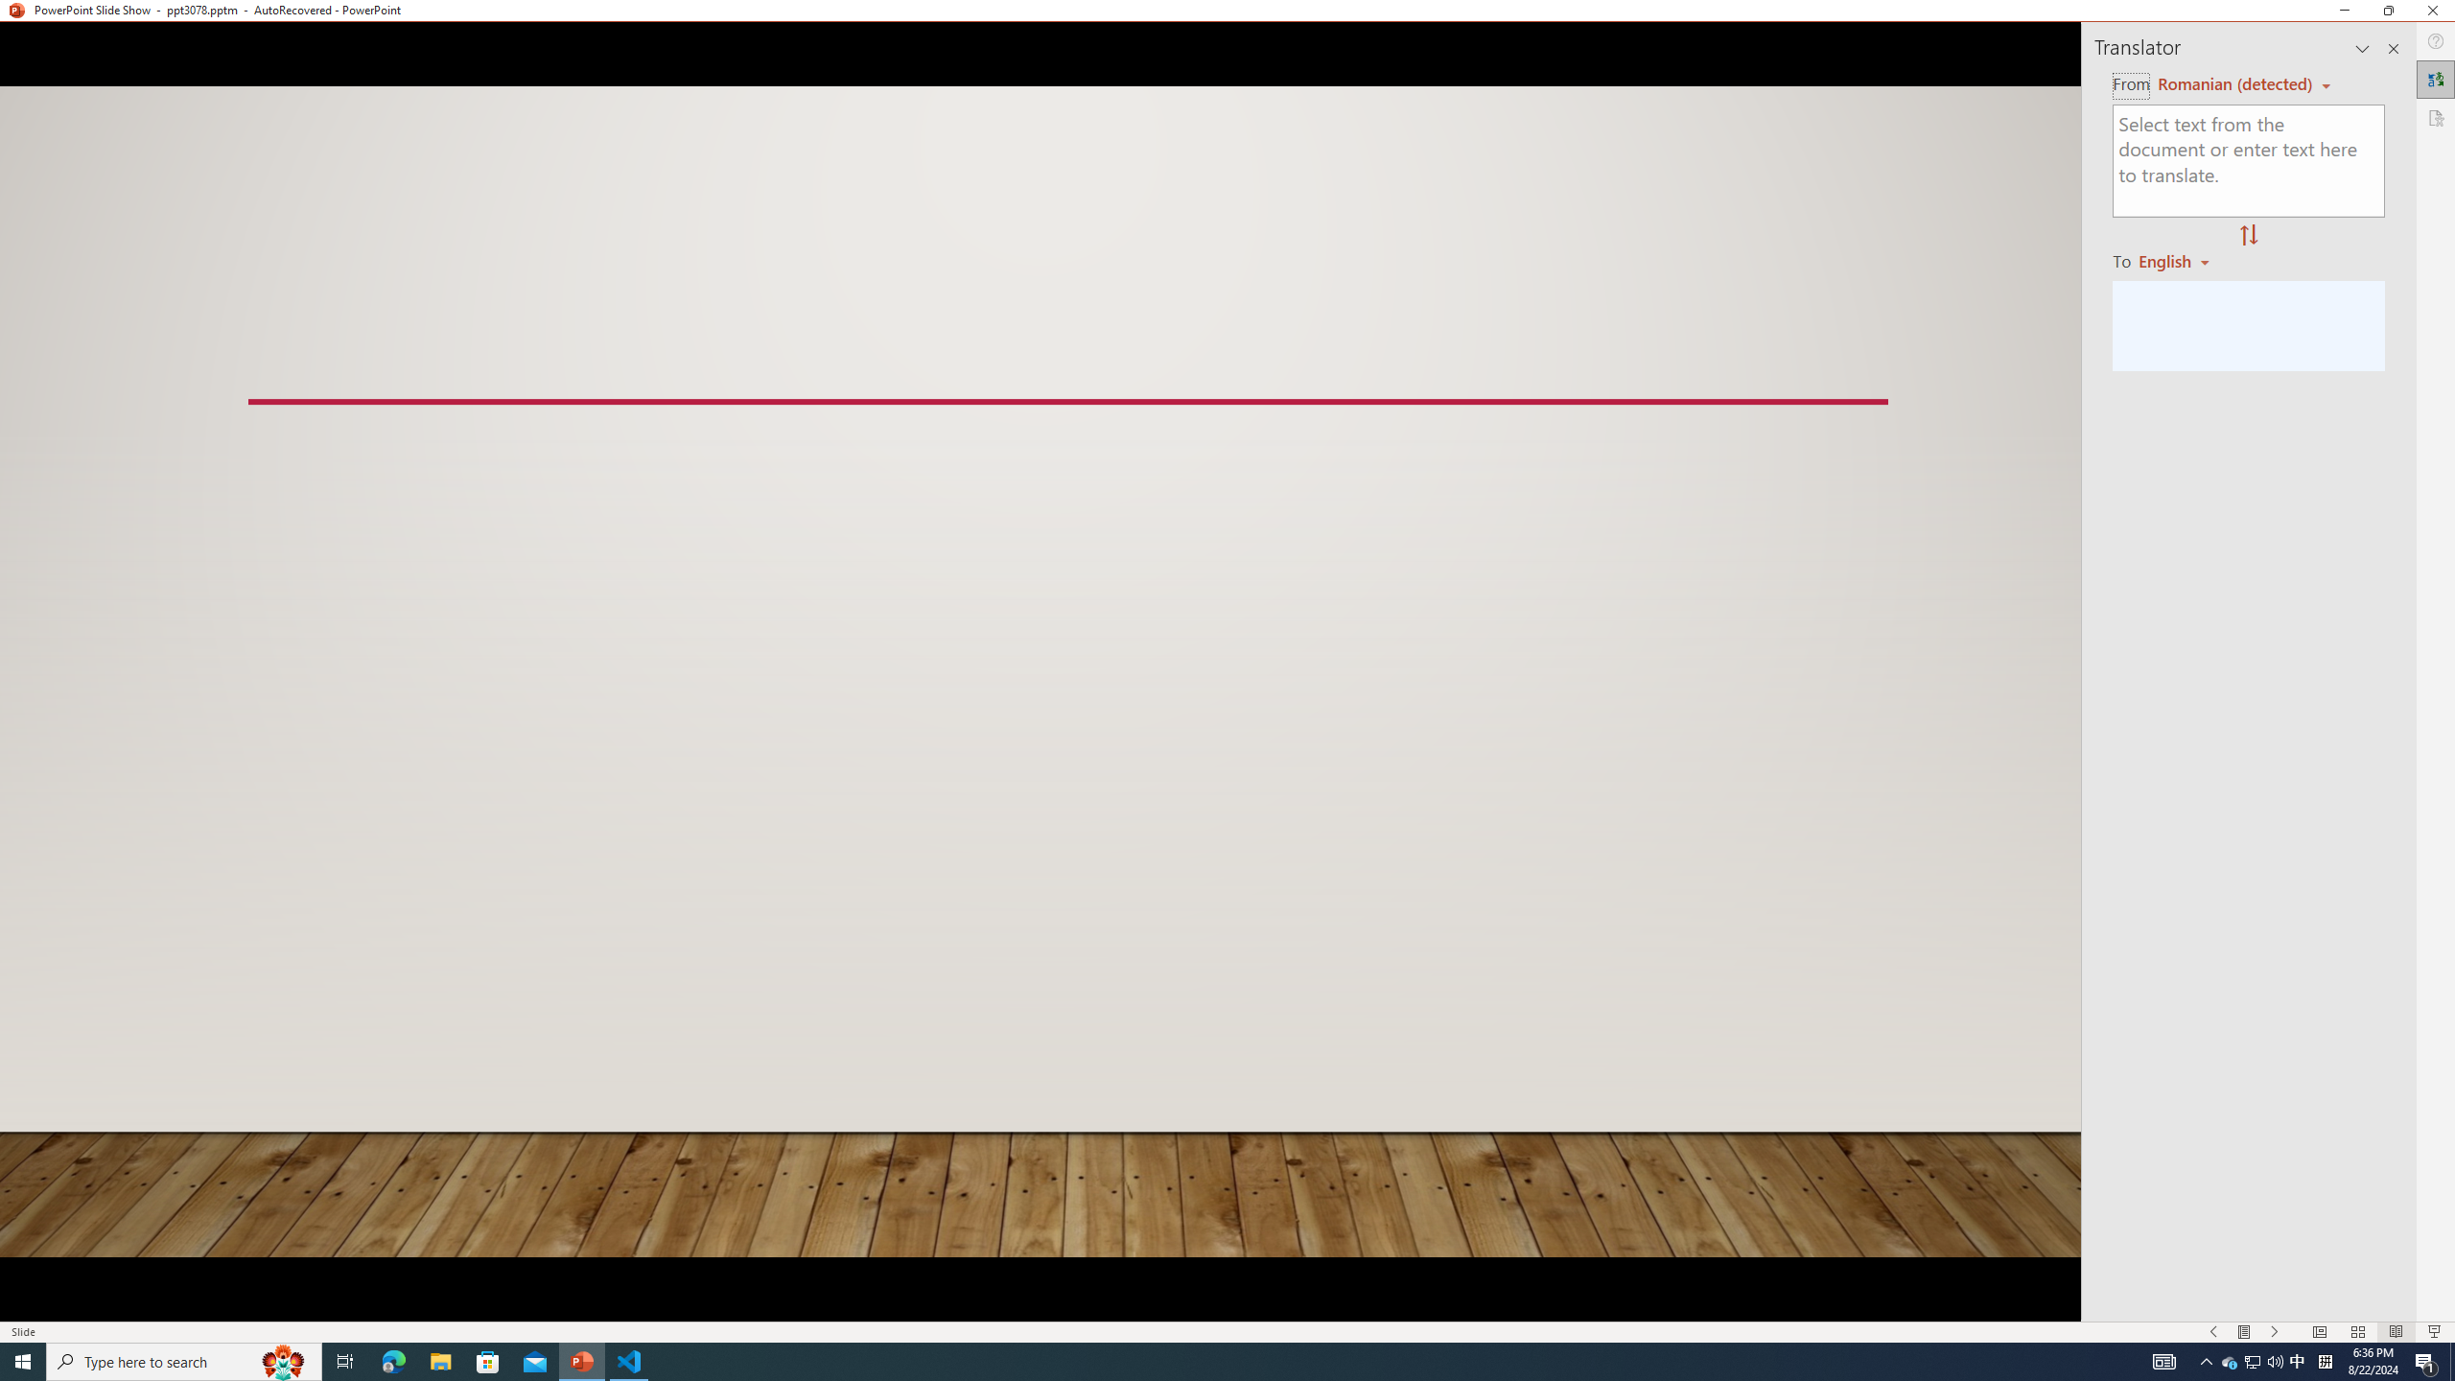 This screenshot has width=2455, height=1381. Describe the element at coordinates (2436, 80) in the screenshot. I see `Translator` at that location.